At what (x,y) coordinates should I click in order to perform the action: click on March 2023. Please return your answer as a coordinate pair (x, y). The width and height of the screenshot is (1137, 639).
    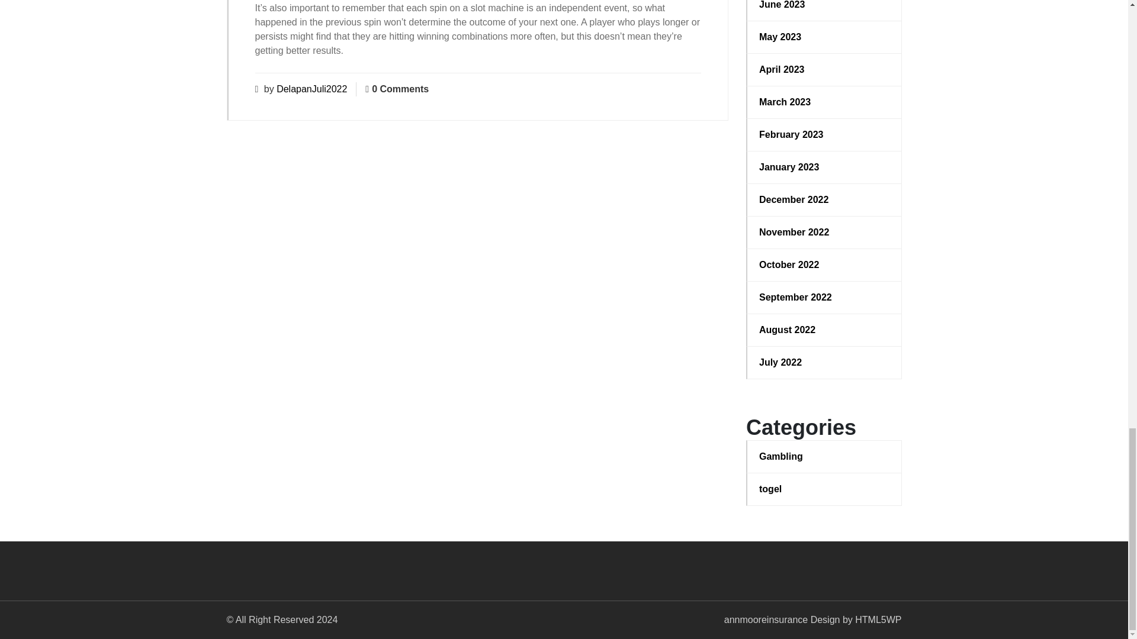
    Looking at the image, I should click on (824, 102).